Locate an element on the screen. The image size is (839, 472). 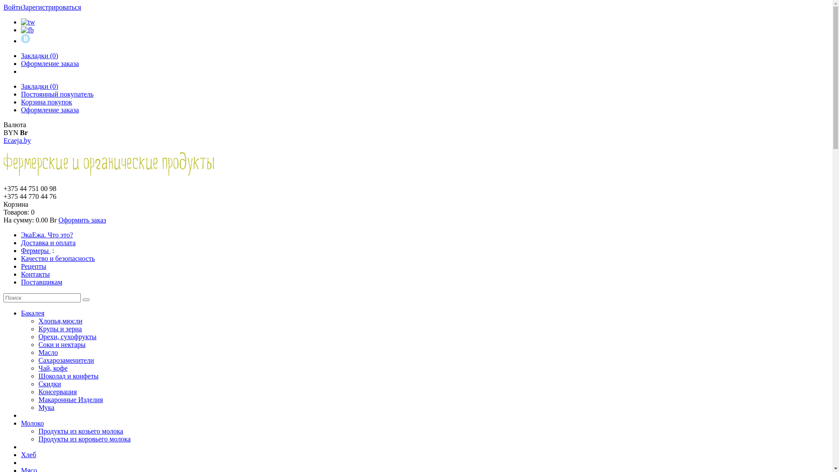
Br is located at coordinates (24, 132).